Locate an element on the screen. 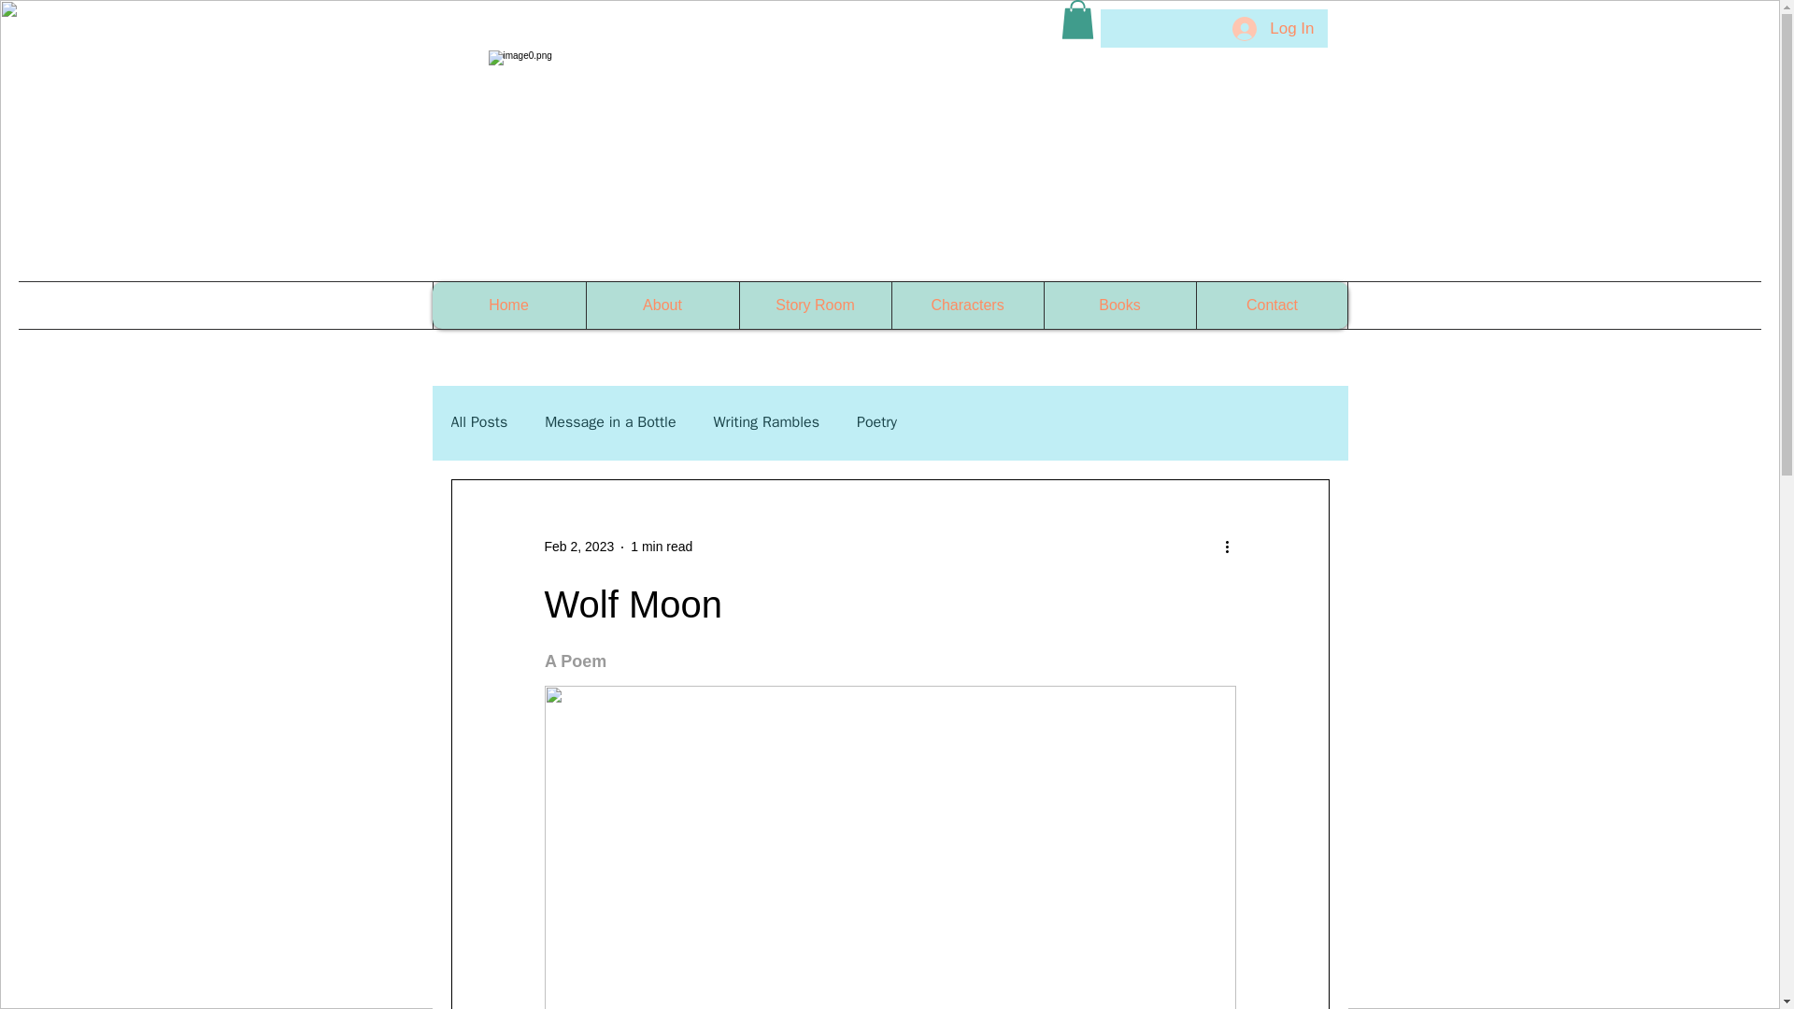 This screenshot has height=1009, width=1794. Story Room is located at coordinates (813, 306).